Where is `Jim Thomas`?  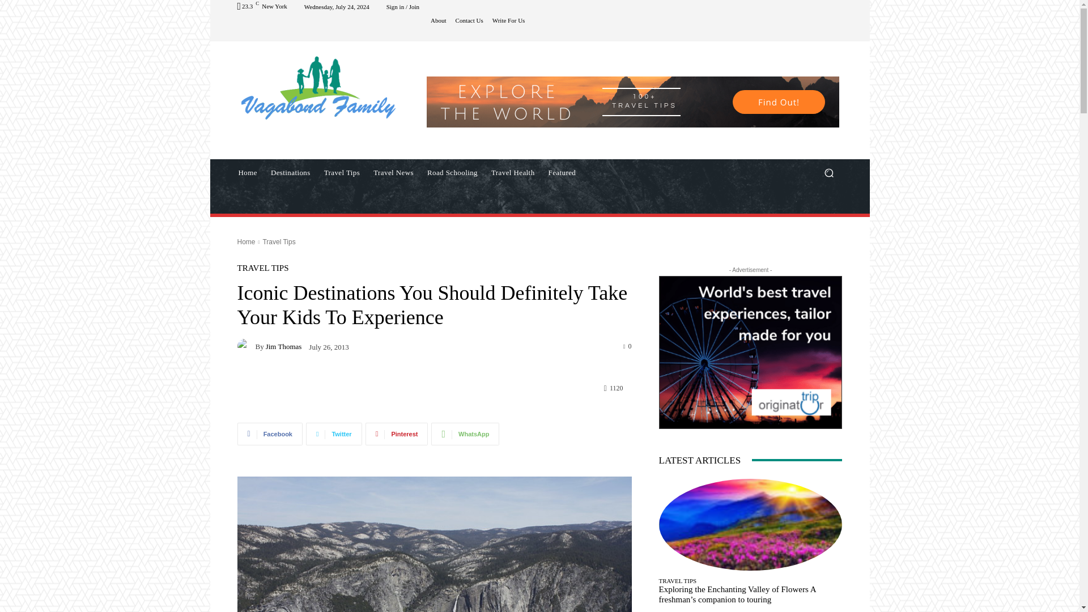
Jim Thomas is located at coordinates (246, 346).